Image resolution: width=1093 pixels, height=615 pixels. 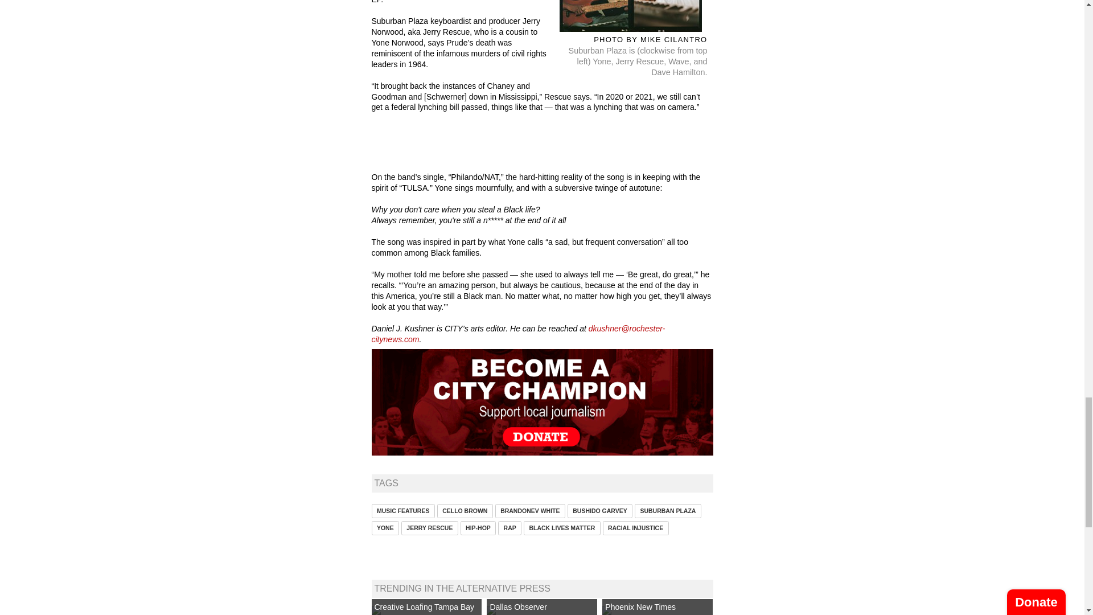 I want to click on RACIAL INJUSTICE, so click(x=636, y=527).